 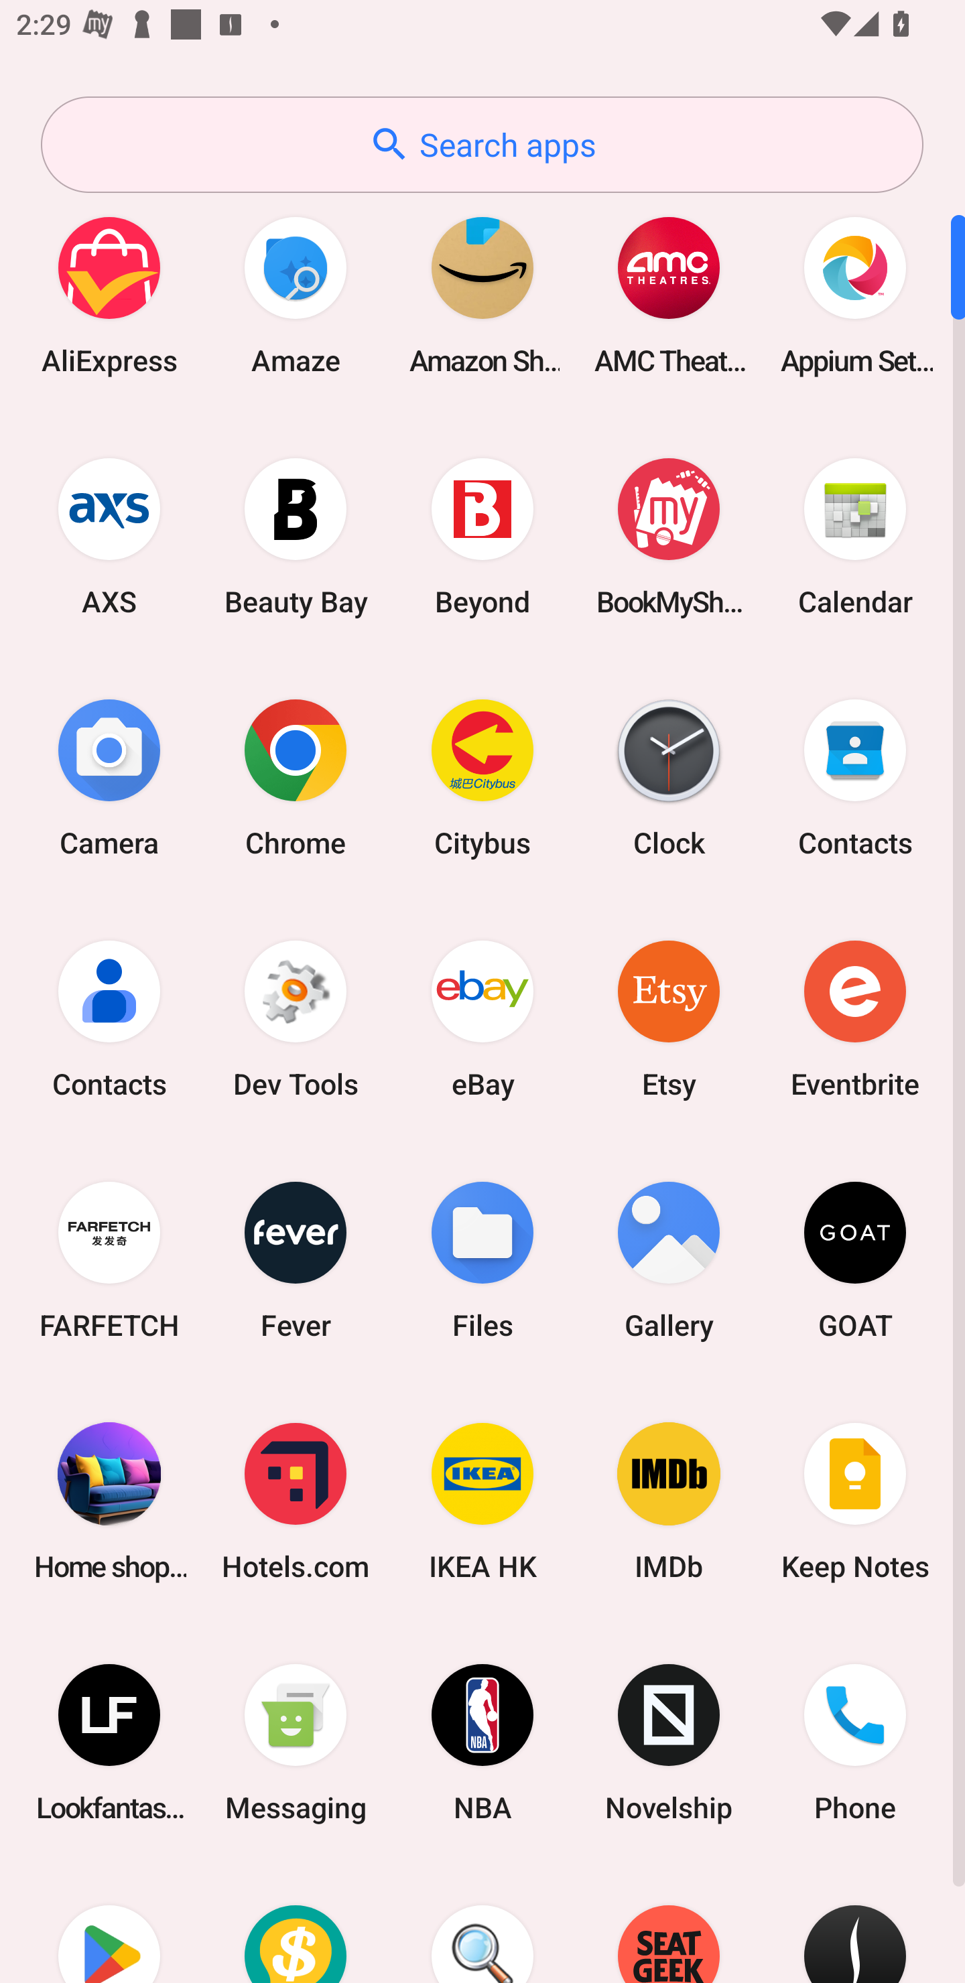 What do you see at coordinates (855, 1259) in the screenshot?
I see `GOAT` at bounding box center [855, 1259].